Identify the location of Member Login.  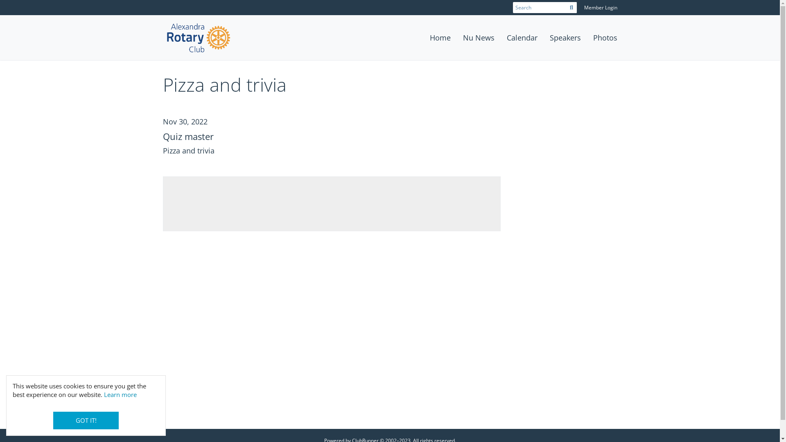
(600, 7).